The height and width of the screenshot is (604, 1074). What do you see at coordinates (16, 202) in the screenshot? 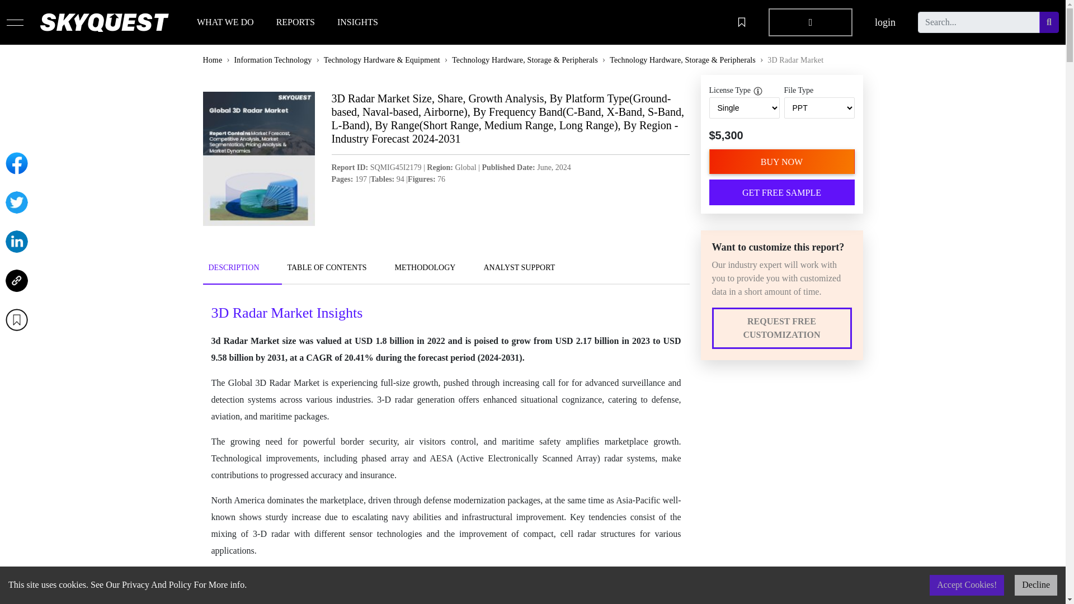
I see `Twitter` at bounding box center [16, 202].